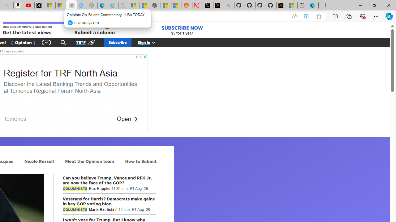 The image size is (396, 222). I want to click on AutomationID: cbb, so click(145, 57).